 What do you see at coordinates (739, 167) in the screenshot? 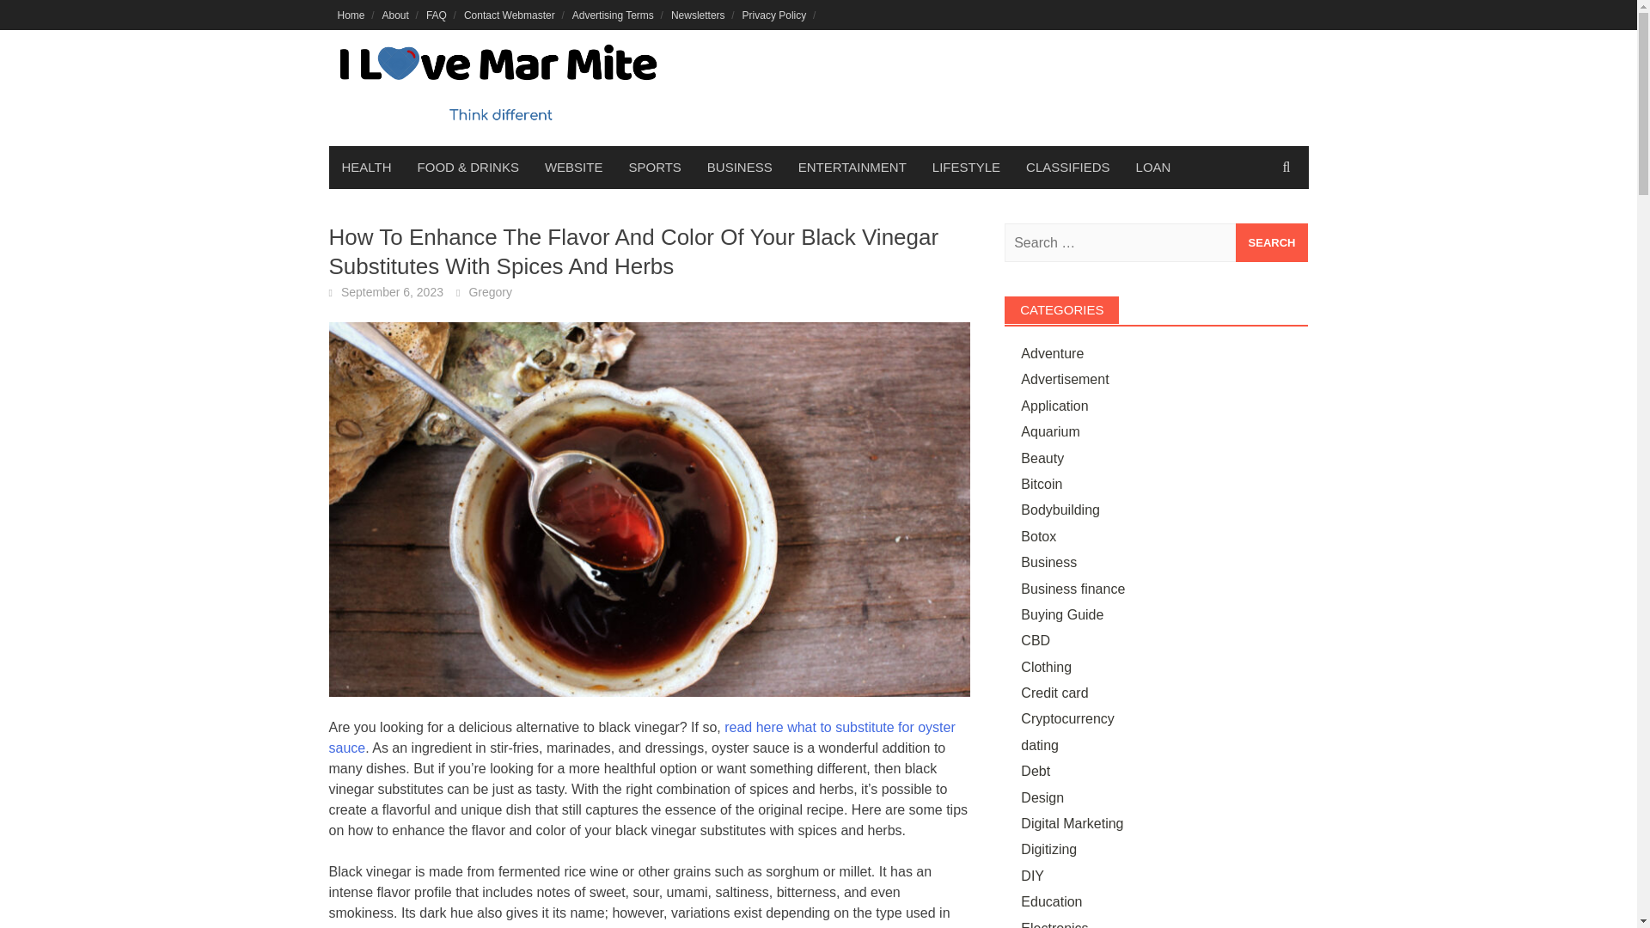
I see `BUSINESS` at bounding box center [739, 167].